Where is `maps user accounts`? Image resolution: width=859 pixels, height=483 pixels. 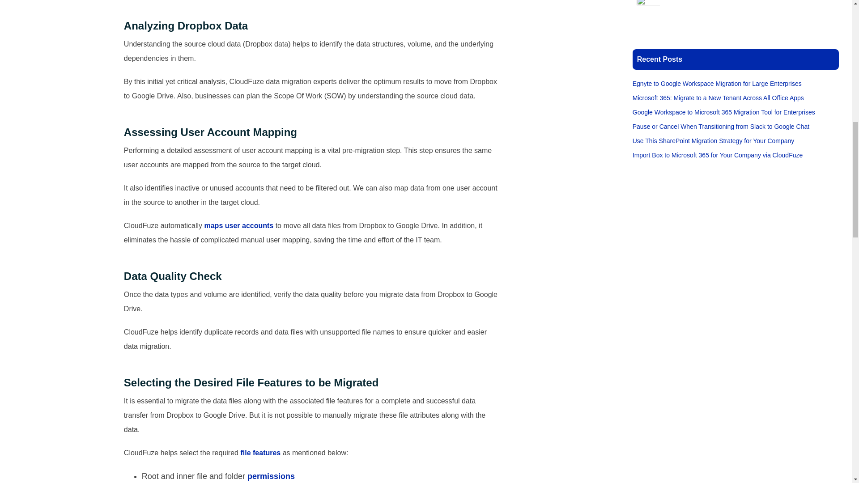 maps user accounts is located at coordinates (237, 225).